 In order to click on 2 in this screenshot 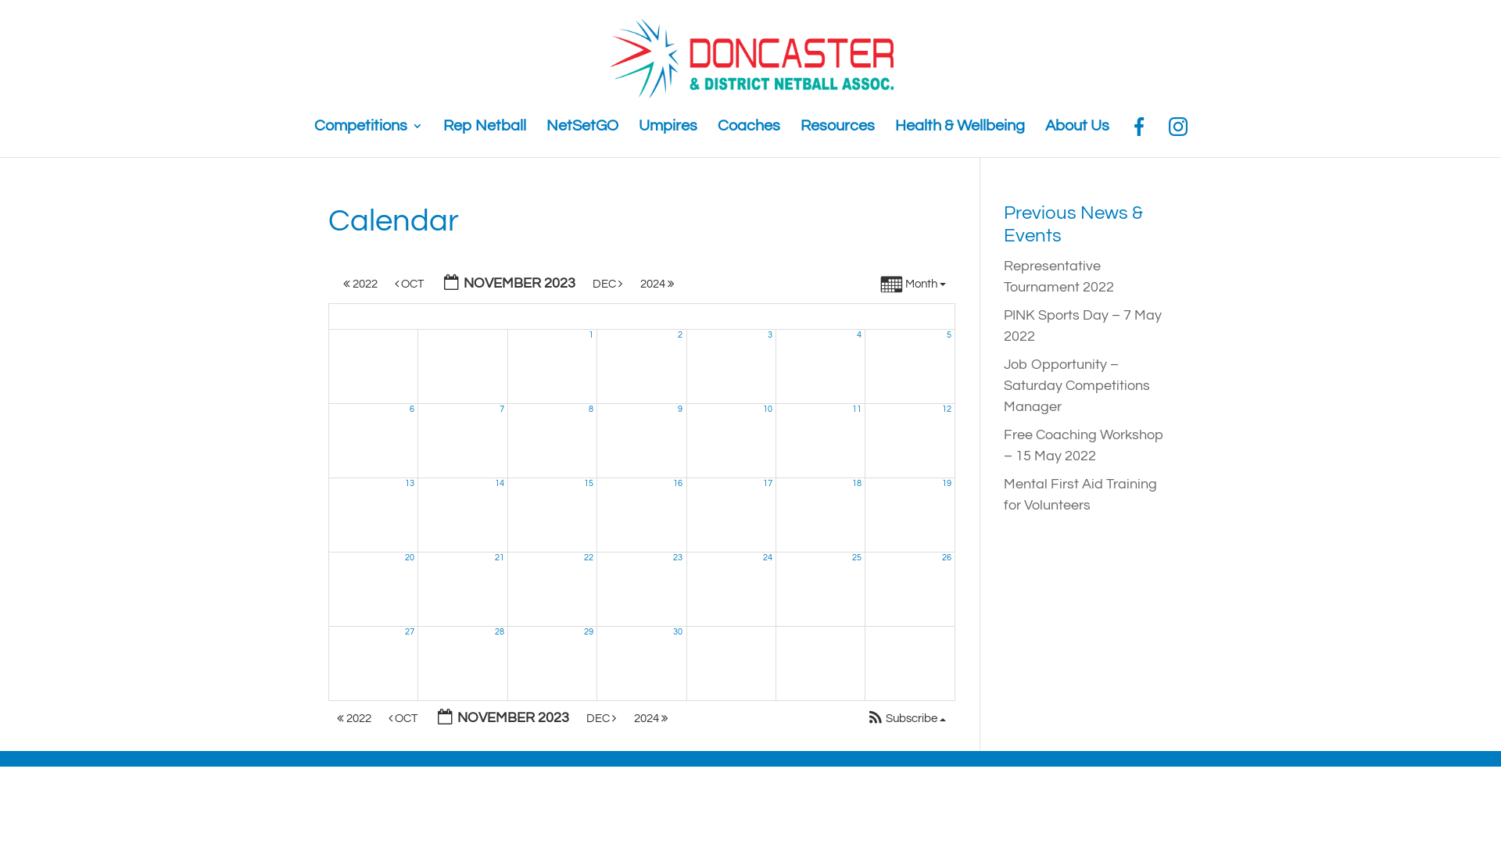, I will do `click(680, 334)`.